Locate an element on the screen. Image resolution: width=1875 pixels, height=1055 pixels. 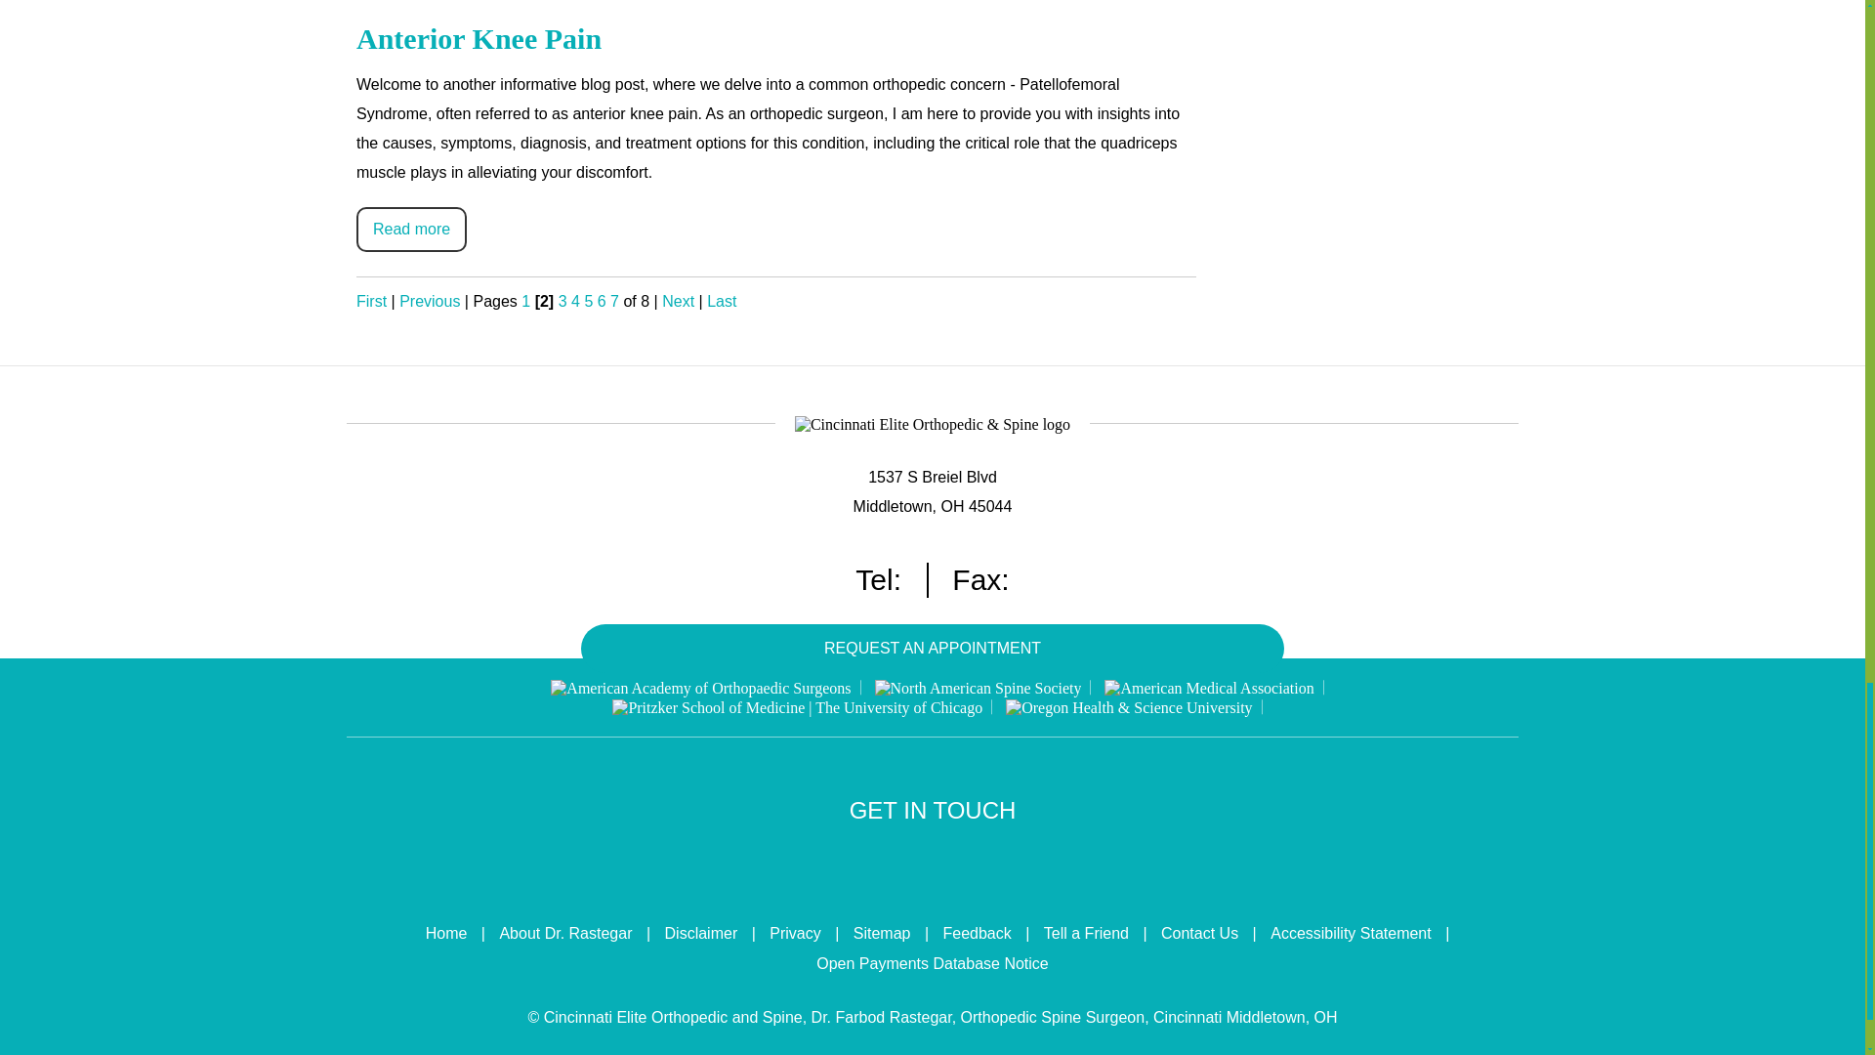
Next Page is located at coordinates (678, 301).